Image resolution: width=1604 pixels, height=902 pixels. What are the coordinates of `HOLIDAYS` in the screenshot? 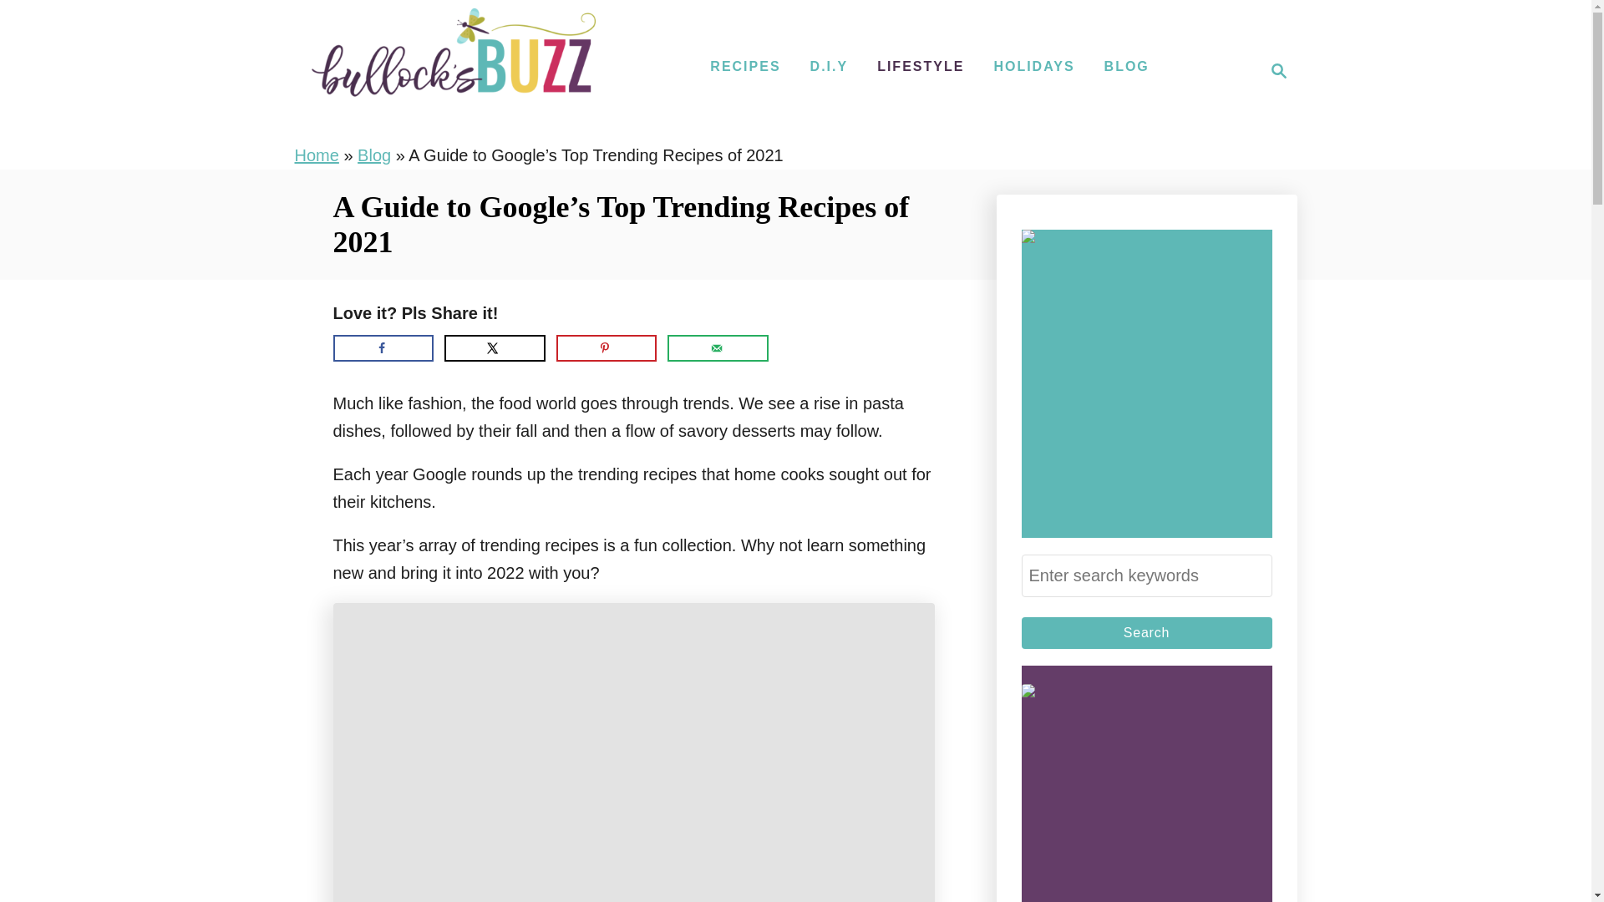 It's located at (1033, 67).